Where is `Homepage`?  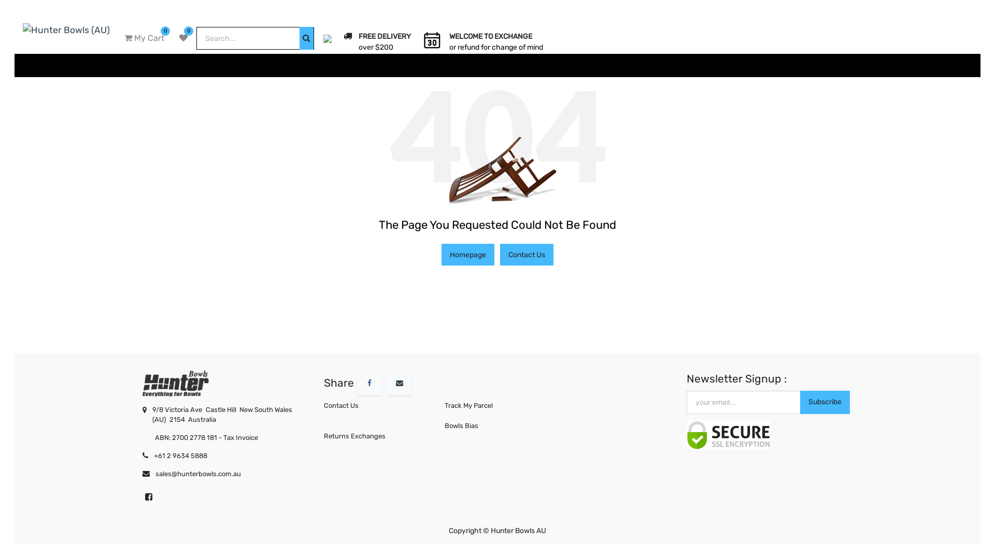 Homepage is located at coordinates (468, 255).